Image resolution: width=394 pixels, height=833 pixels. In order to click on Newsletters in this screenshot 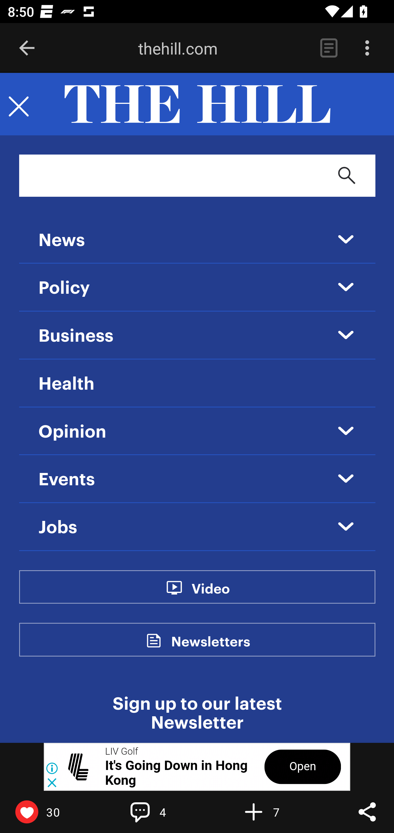, I will do `click(211, 647)`.